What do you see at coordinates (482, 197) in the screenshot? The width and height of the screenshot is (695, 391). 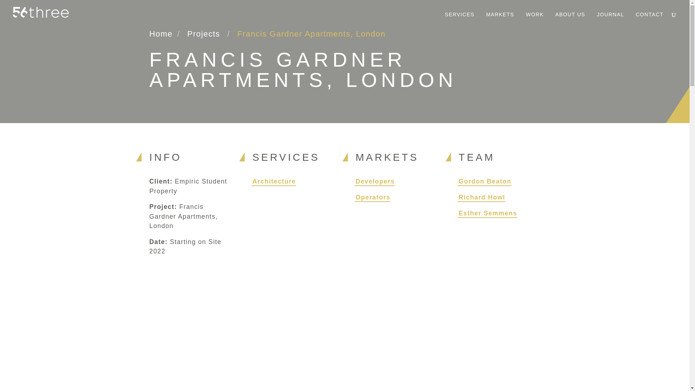 I see `Richard Howl` at bounding box center [482, 197].